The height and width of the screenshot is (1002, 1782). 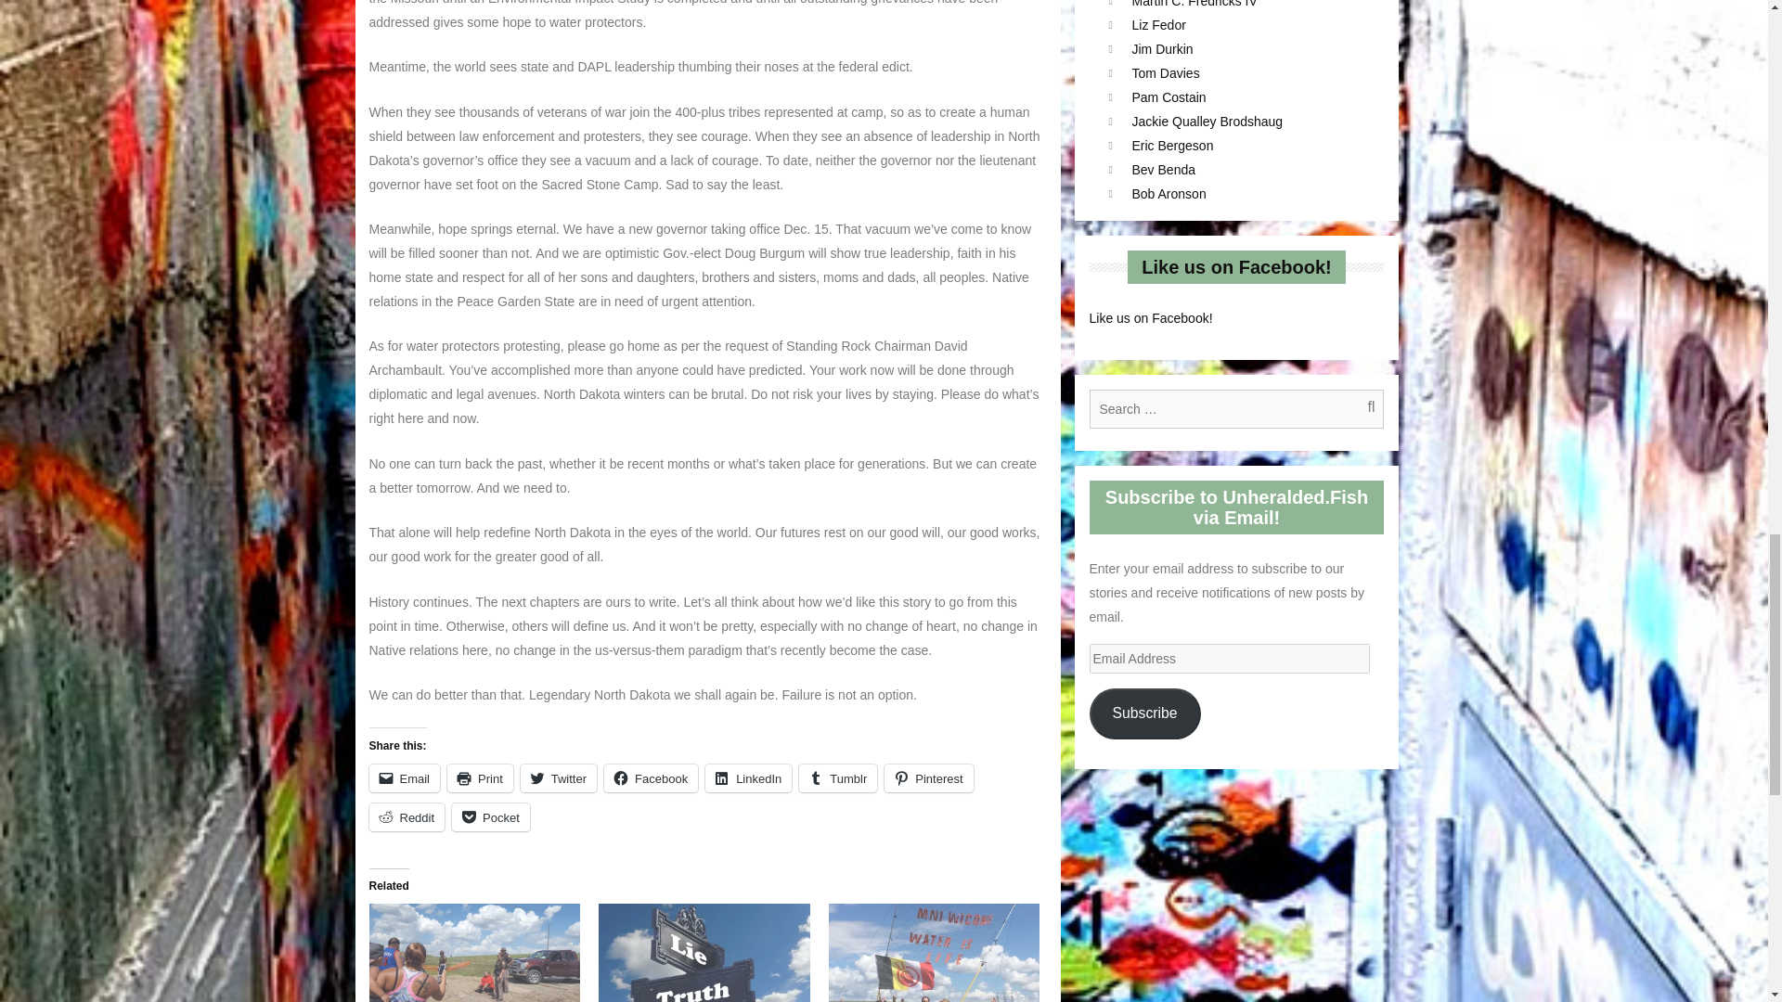 What do you see at coordinates (407, 817) in the screenshot?
I see `Click to share on Reddit` at bounding box center [407, 817].